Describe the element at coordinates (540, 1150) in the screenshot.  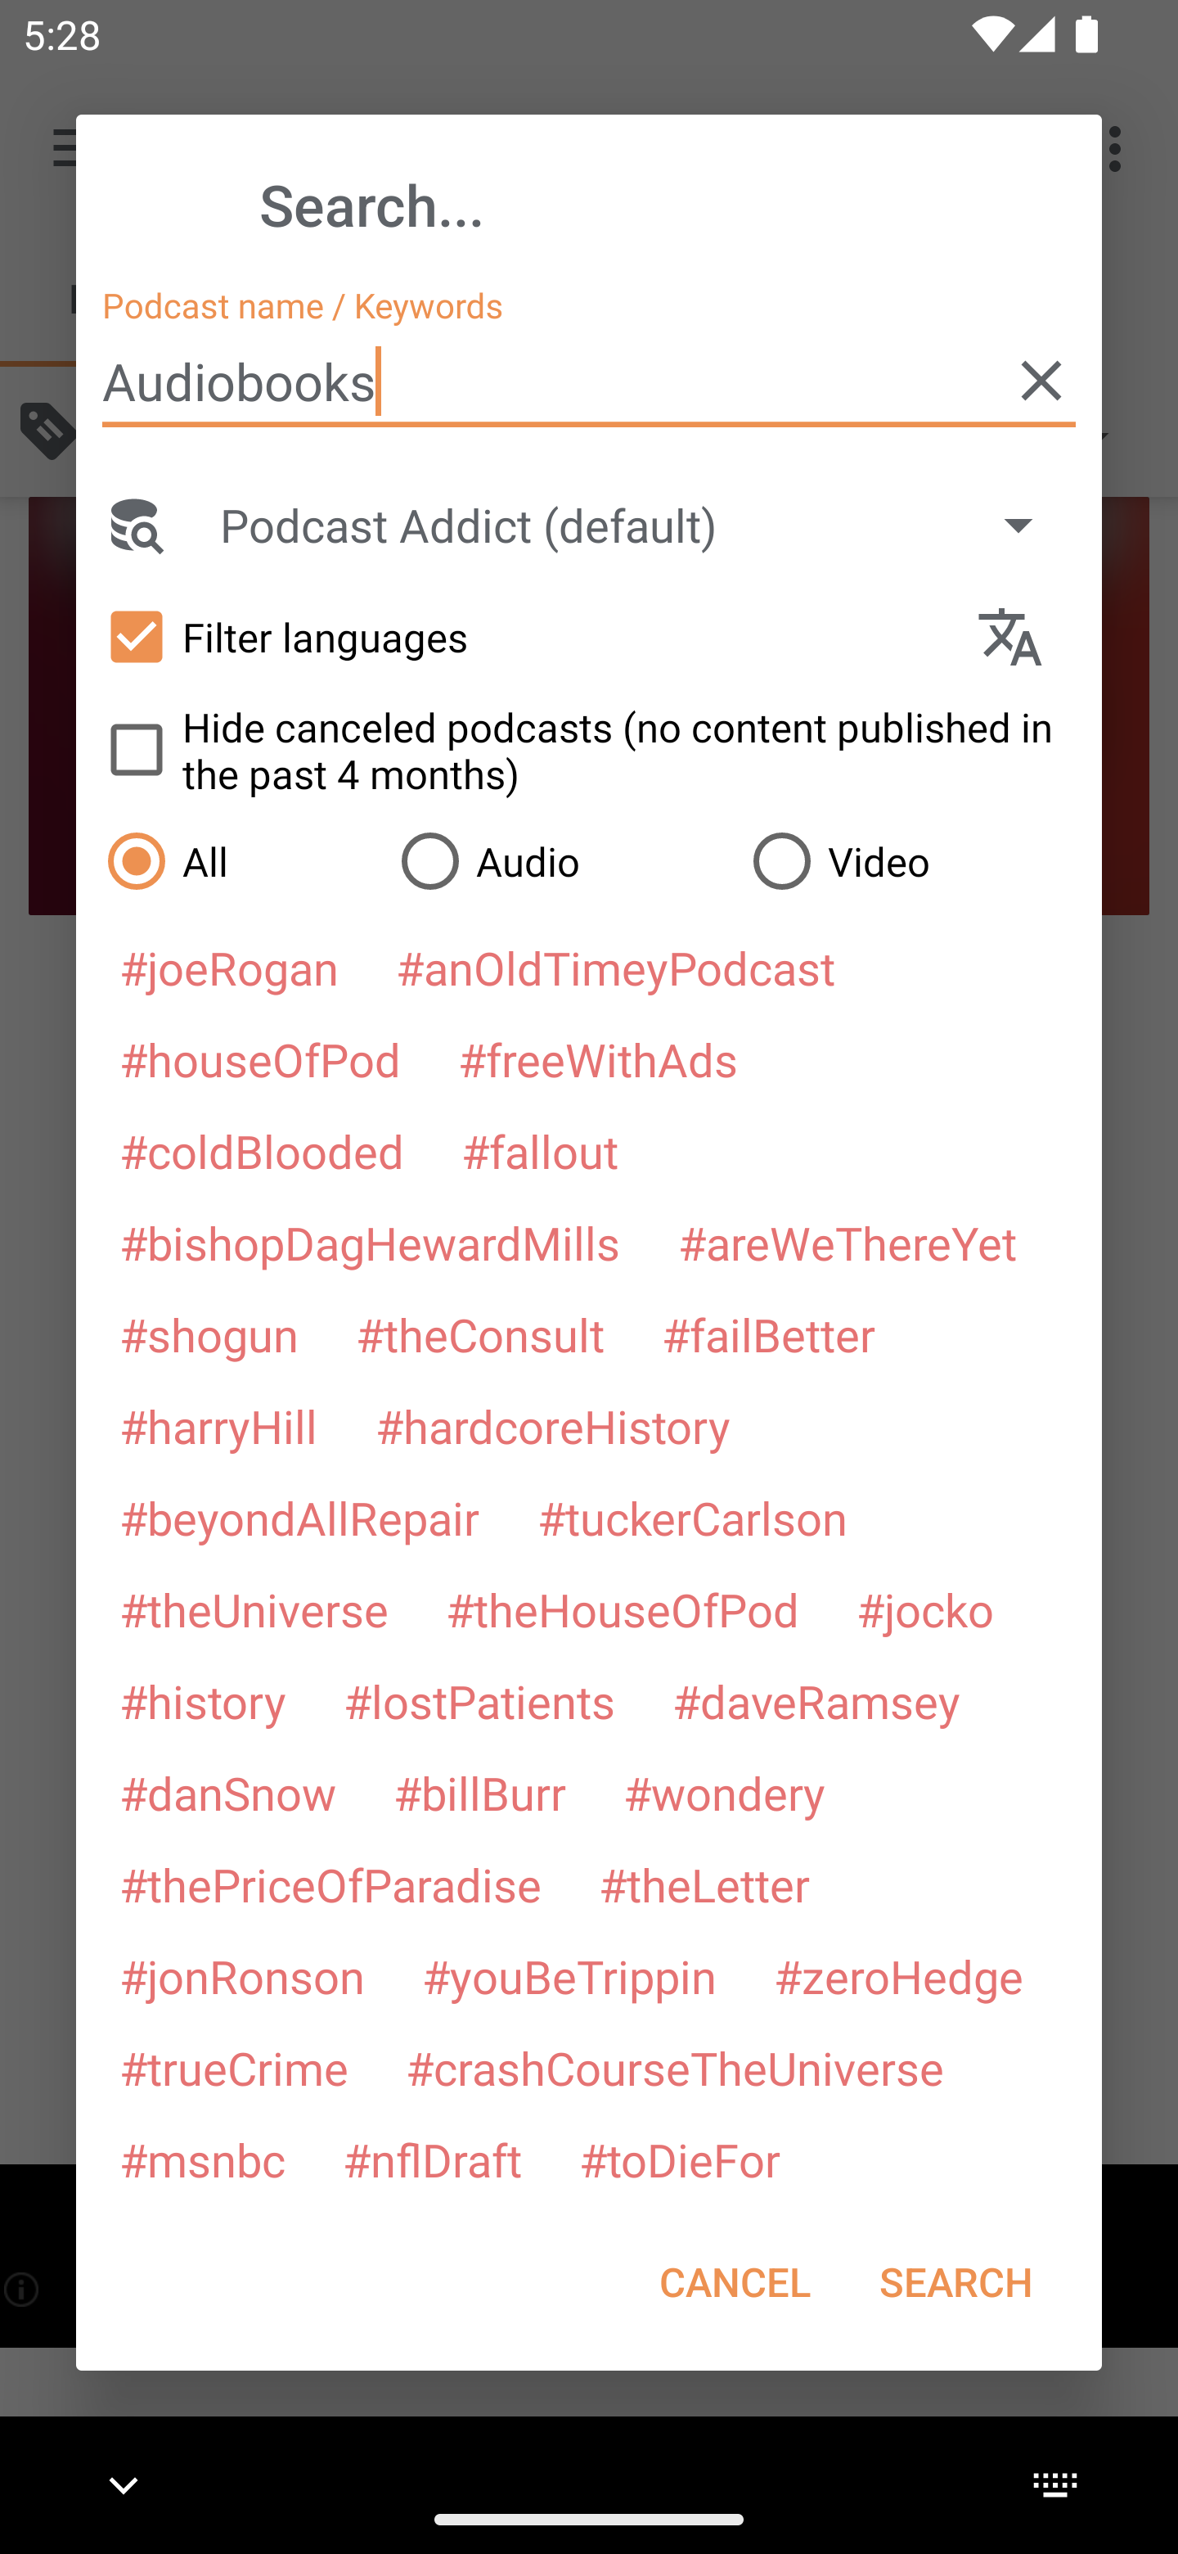
I see `#fallout` at that location.